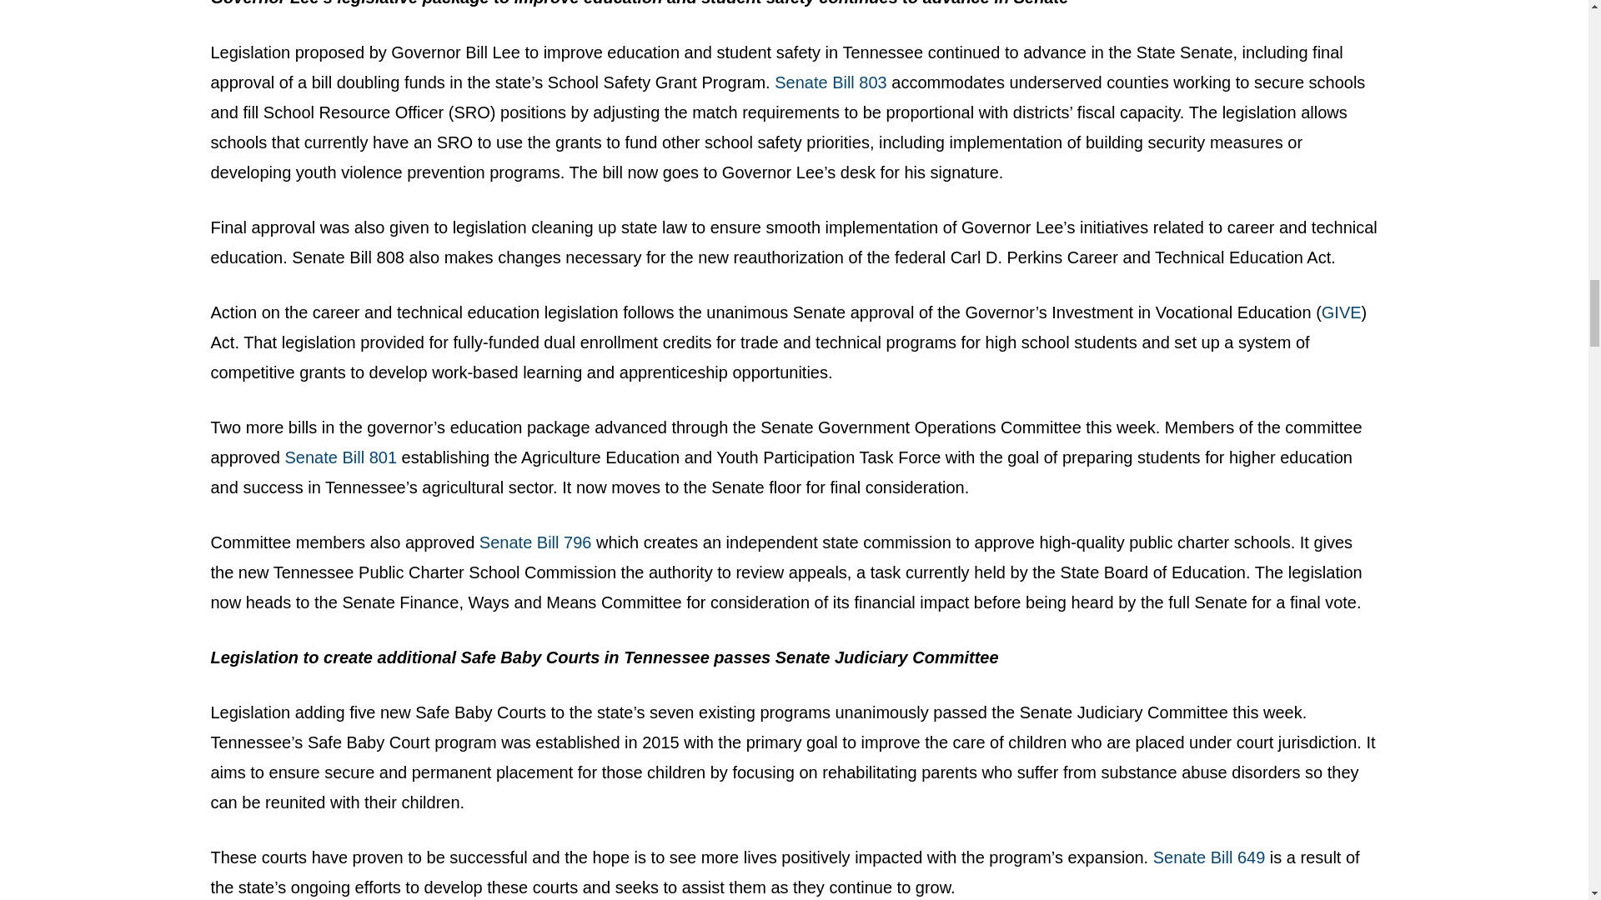 This screenshot has width=1601, height=900. I want to click on GIVE, so click(1342, 312).